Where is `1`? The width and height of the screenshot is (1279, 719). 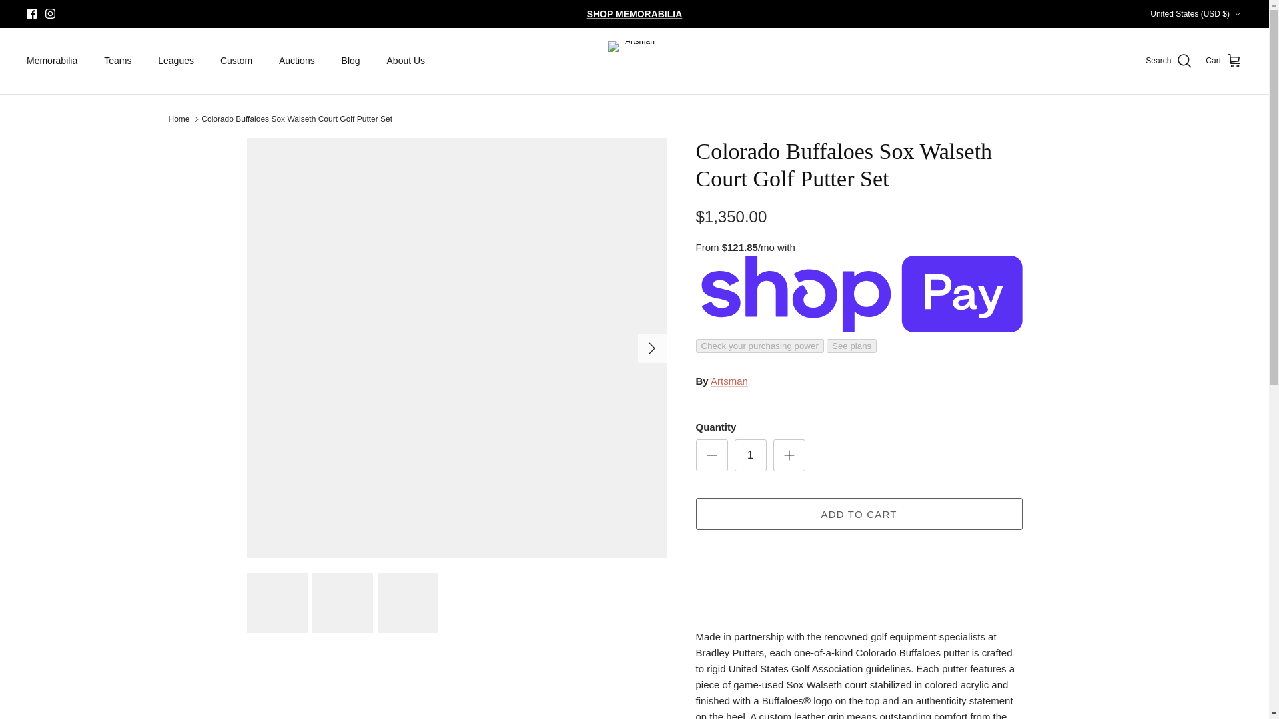
1 is located at coordinates (750, 455).